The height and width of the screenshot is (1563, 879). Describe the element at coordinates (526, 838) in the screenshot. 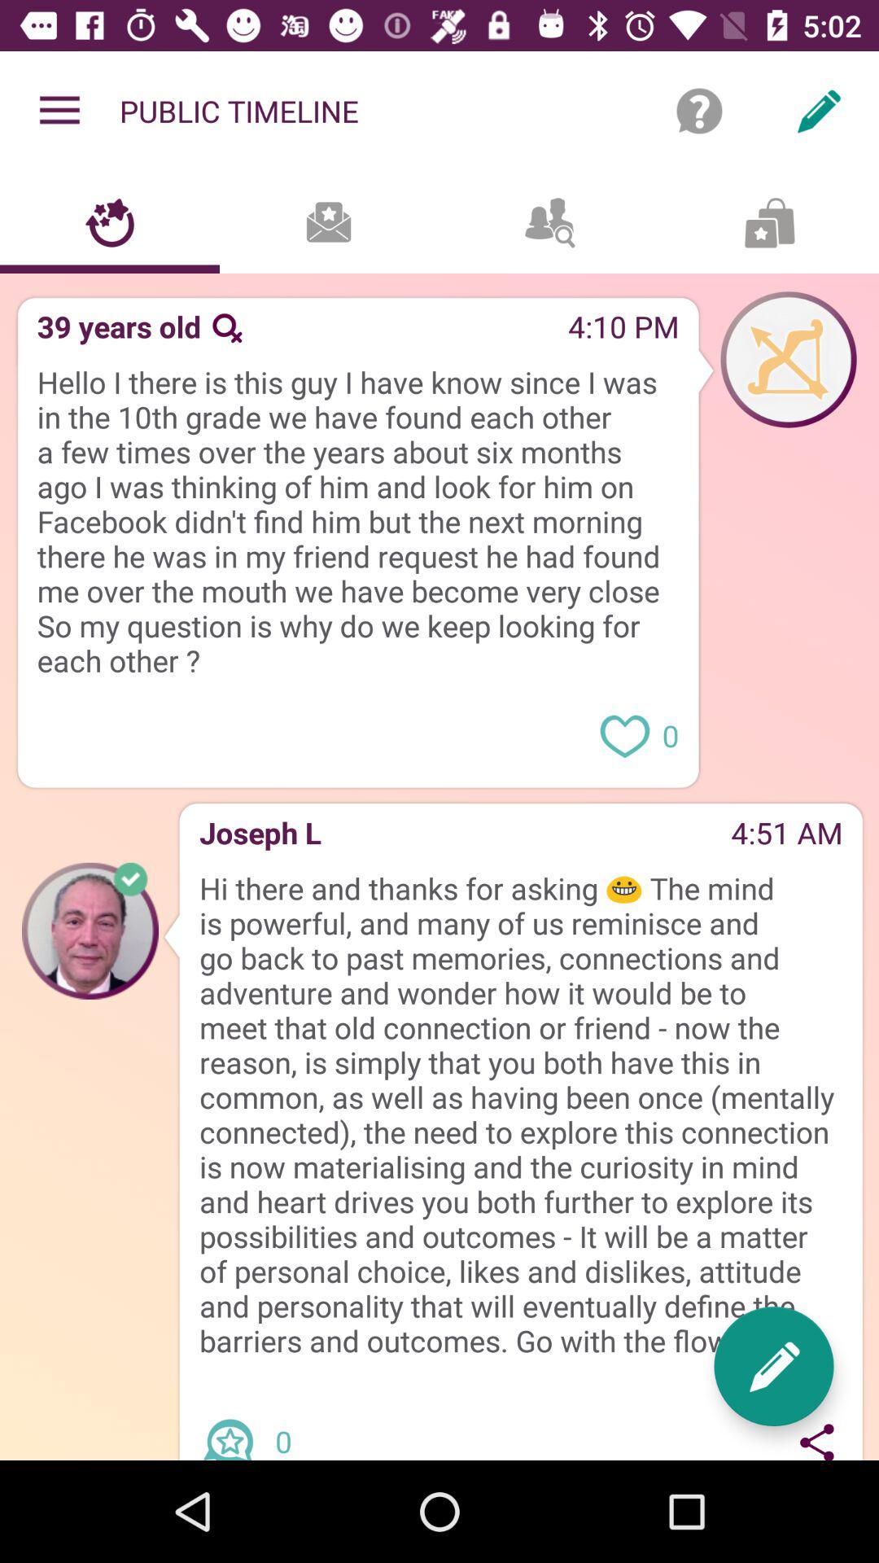

I see `press the item to the right of the joseph l` at that location.